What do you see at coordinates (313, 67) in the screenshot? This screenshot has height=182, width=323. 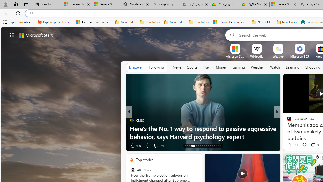 I see `Shopping` at bounding box center [313, 67].